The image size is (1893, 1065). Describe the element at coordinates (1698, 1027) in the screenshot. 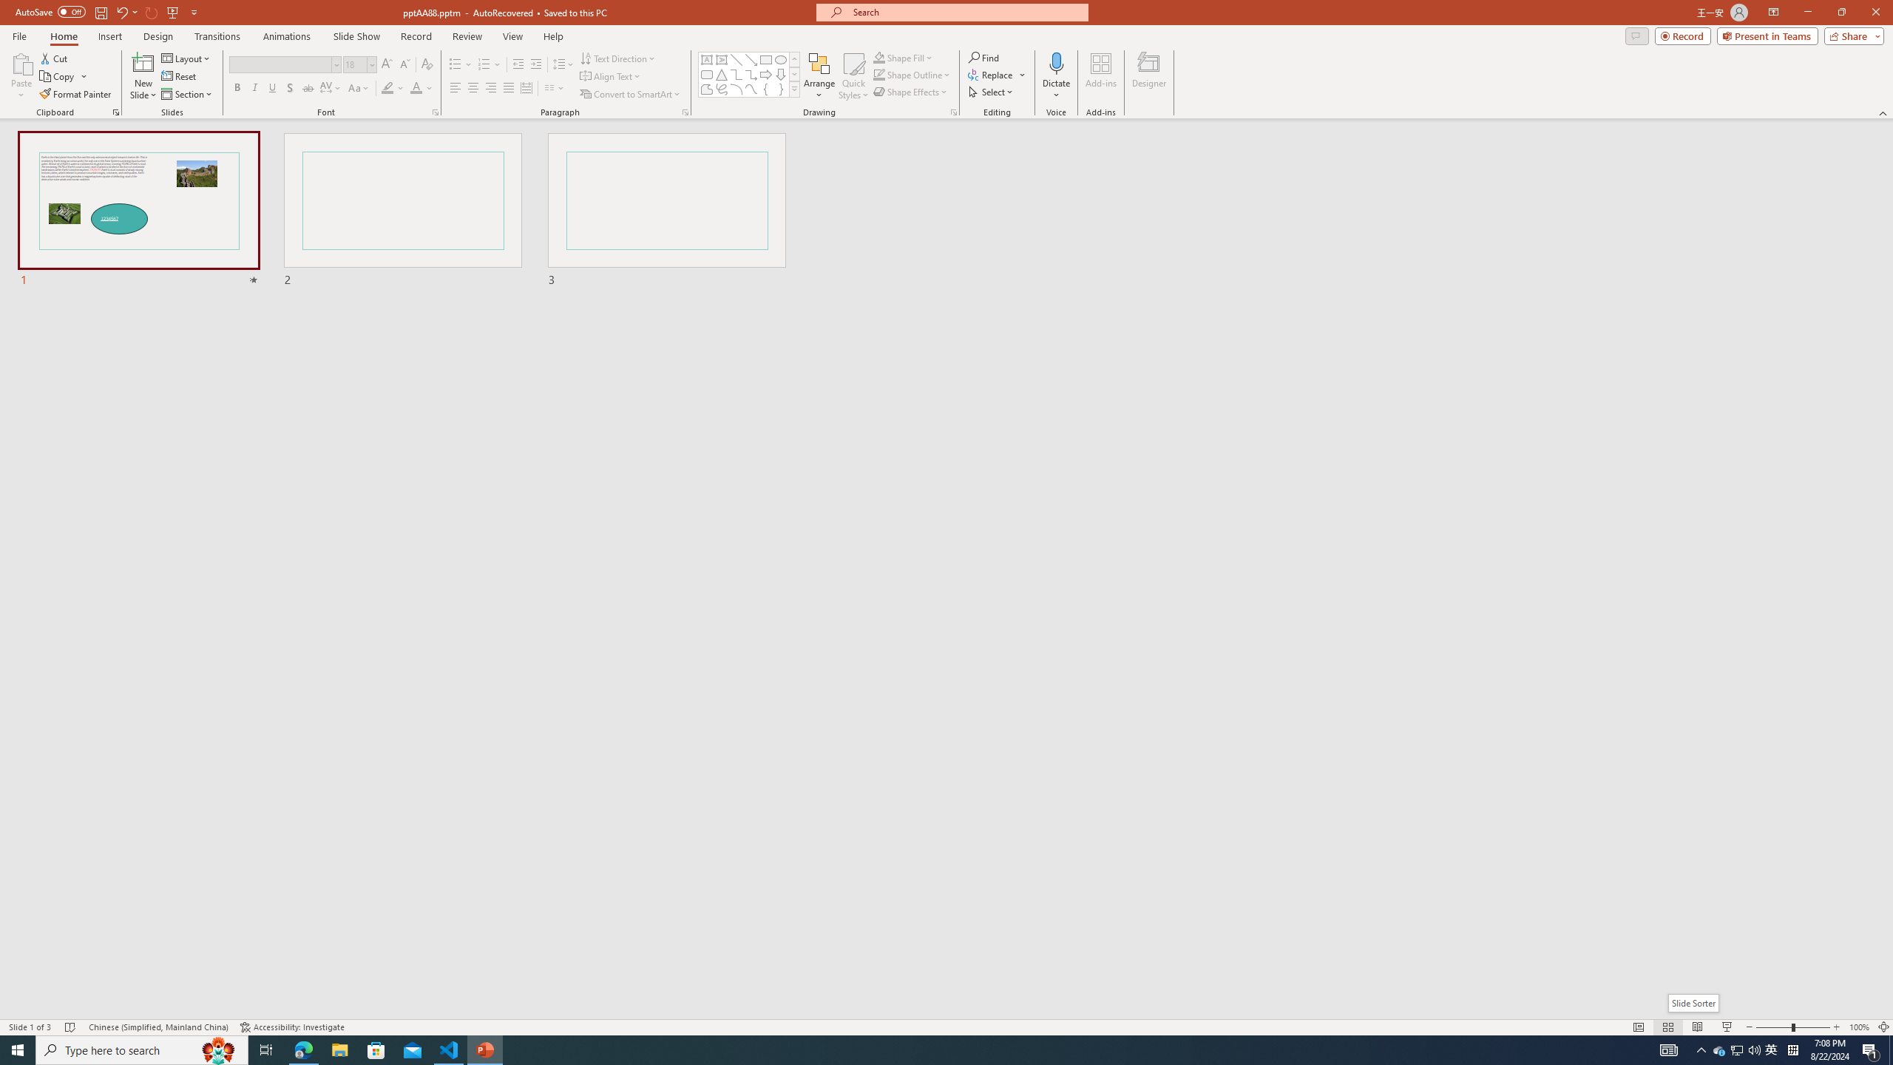

I see `Reading View` at that location.